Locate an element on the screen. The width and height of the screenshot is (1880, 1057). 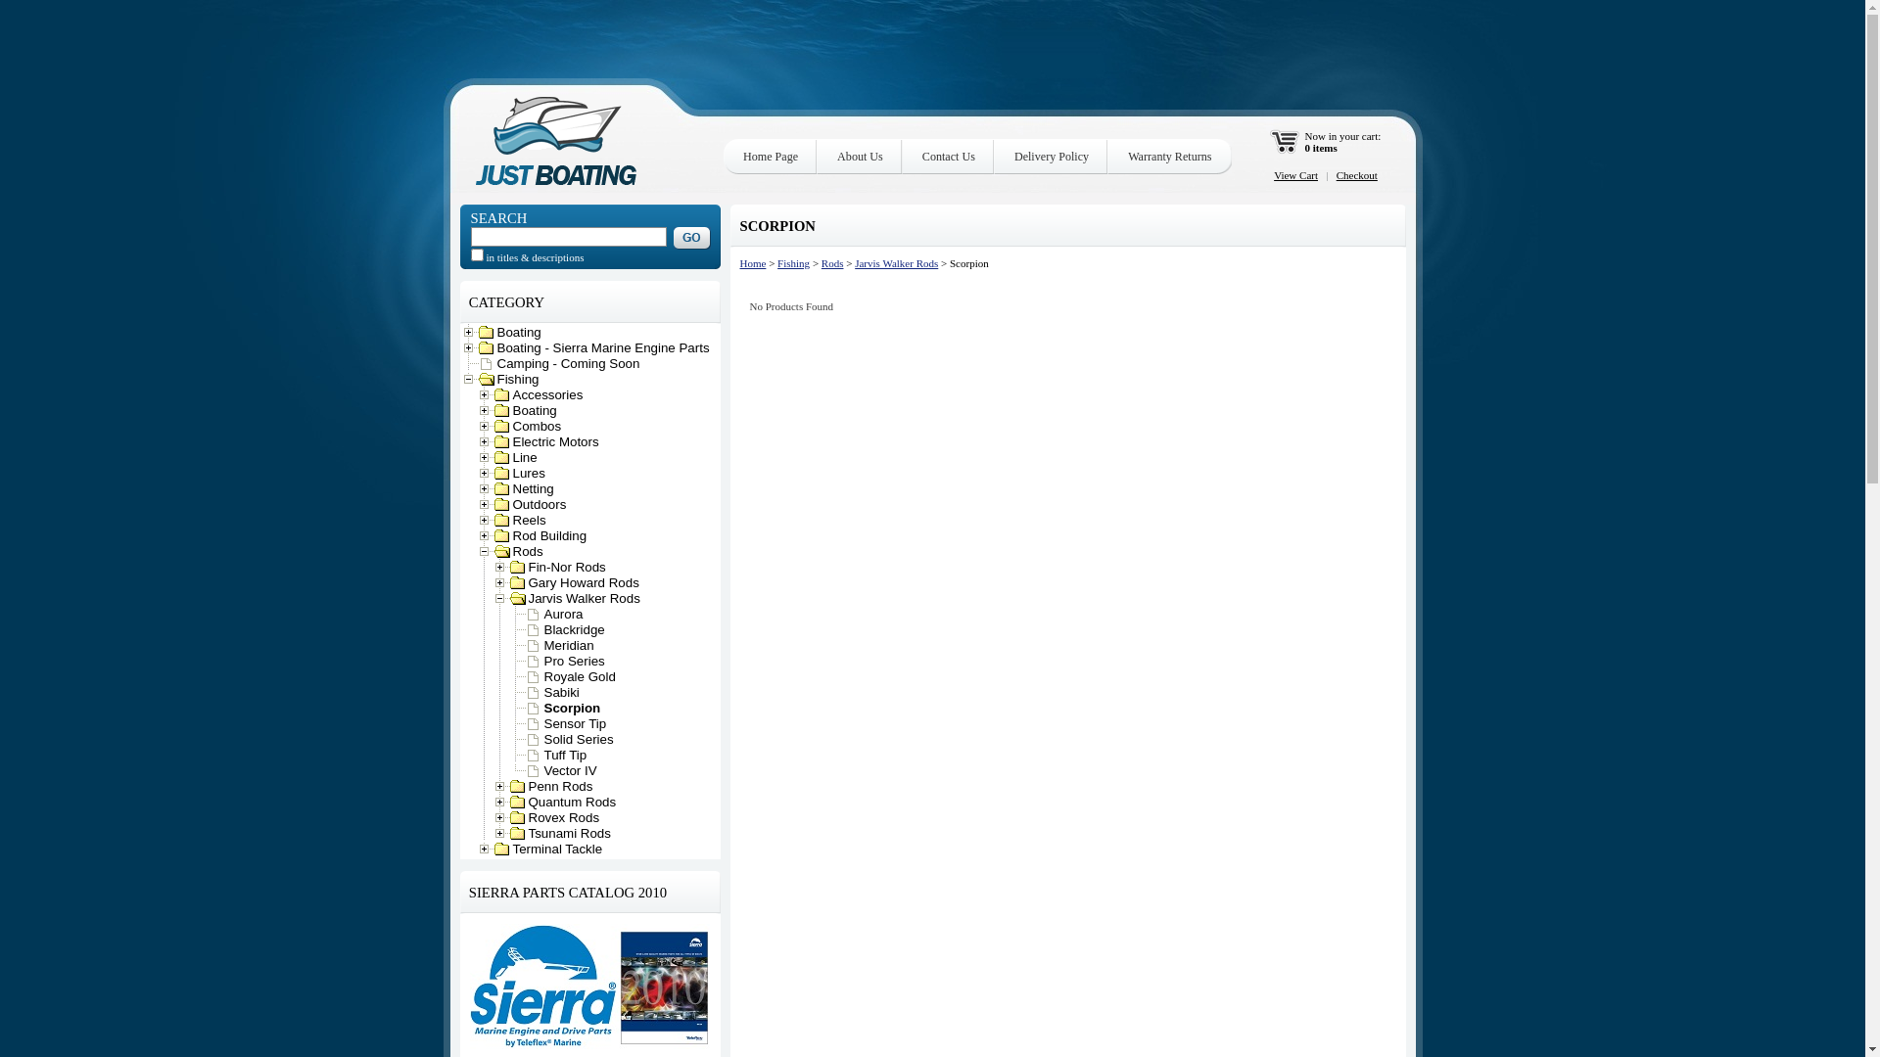
Boating - Sierra Marine Engine Parts is located at coordinates (601, 348).